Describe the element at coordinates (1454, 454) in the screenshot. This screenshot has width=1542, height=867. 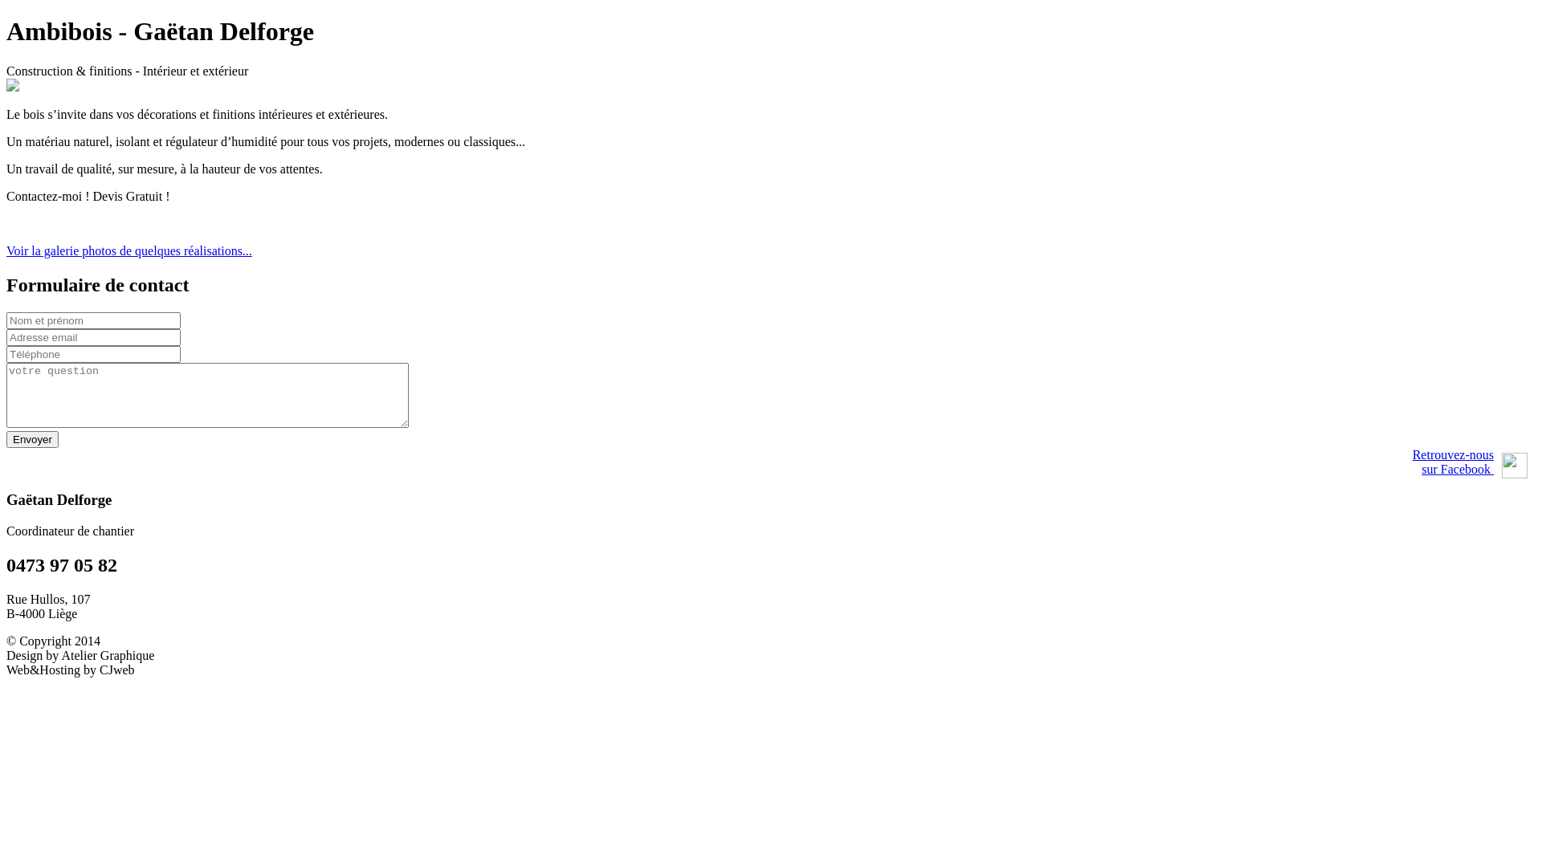
I see `Retrouvez-nous` at that location.